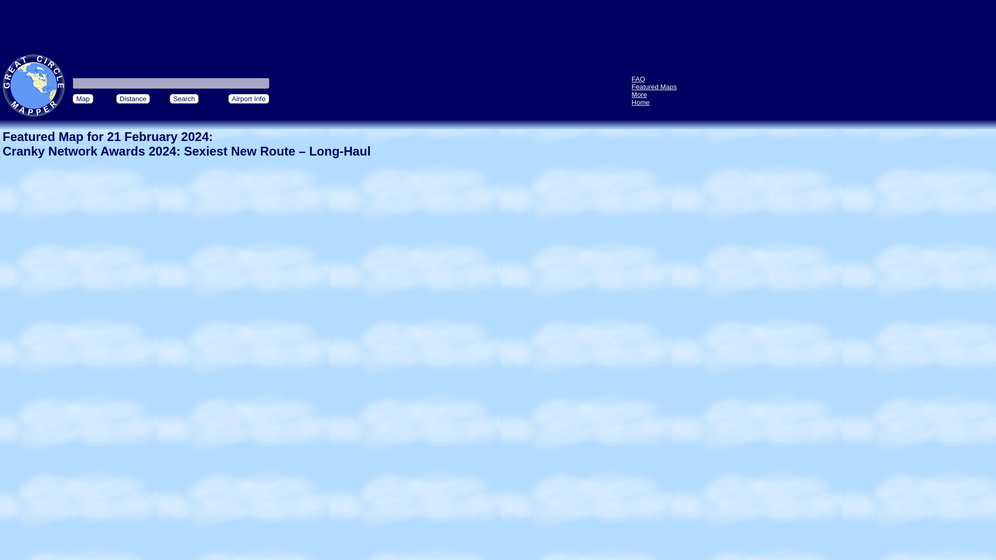  What do you see at coordinates (83, 99) in the screenshot?
I see `Map` at bounding box center [83, 99].